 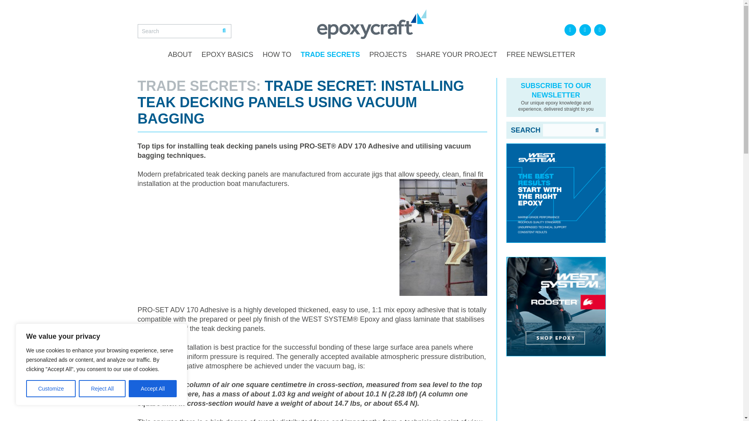 What do you see at coordinates (388, 55) in the screenshot?
I see `PROJECTS` at bounding box center [388, 55].